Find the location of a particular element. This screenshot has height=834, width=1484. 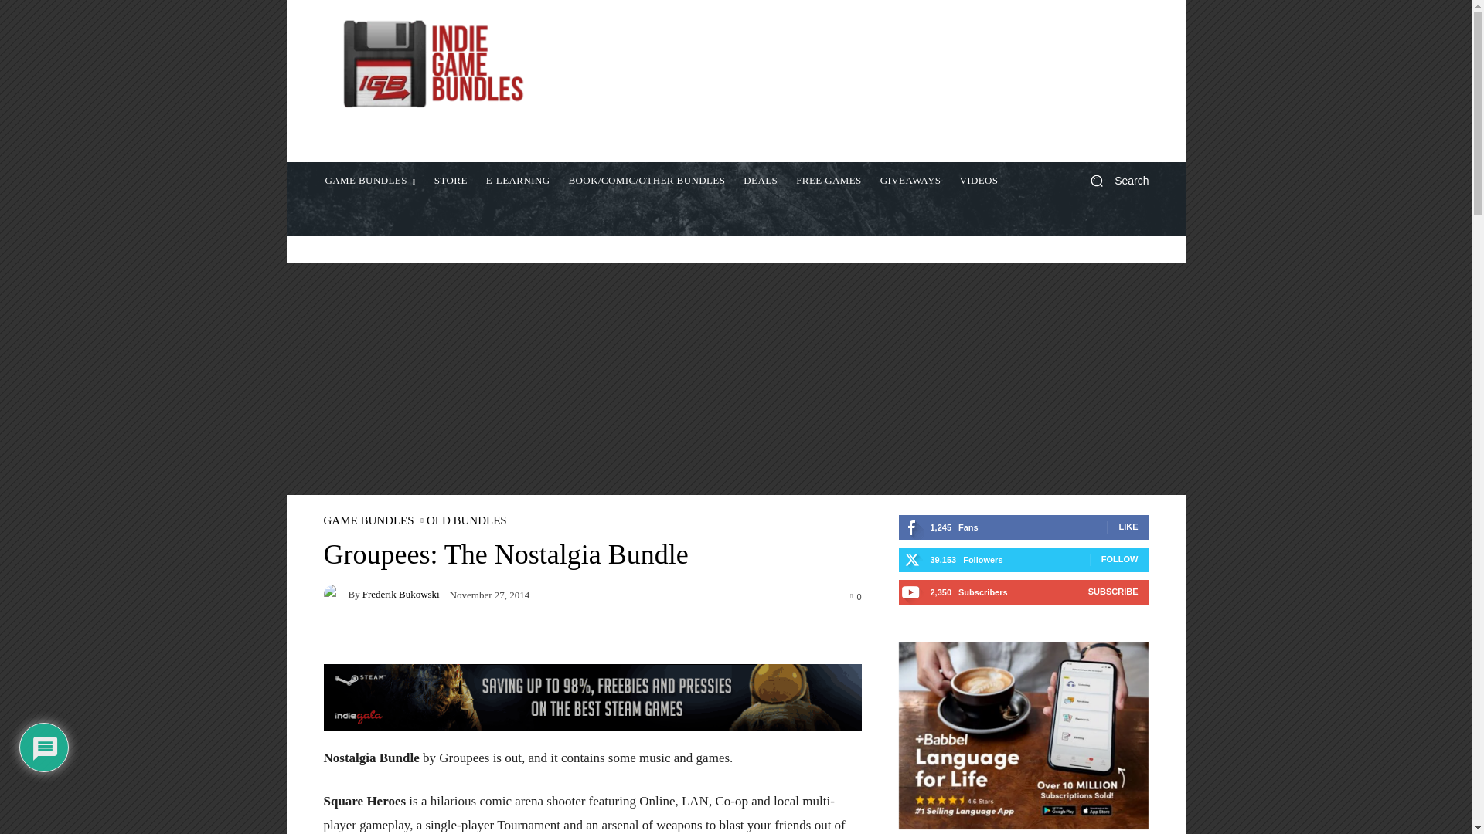

FREE GAMES is located at coordinates (829, 181).